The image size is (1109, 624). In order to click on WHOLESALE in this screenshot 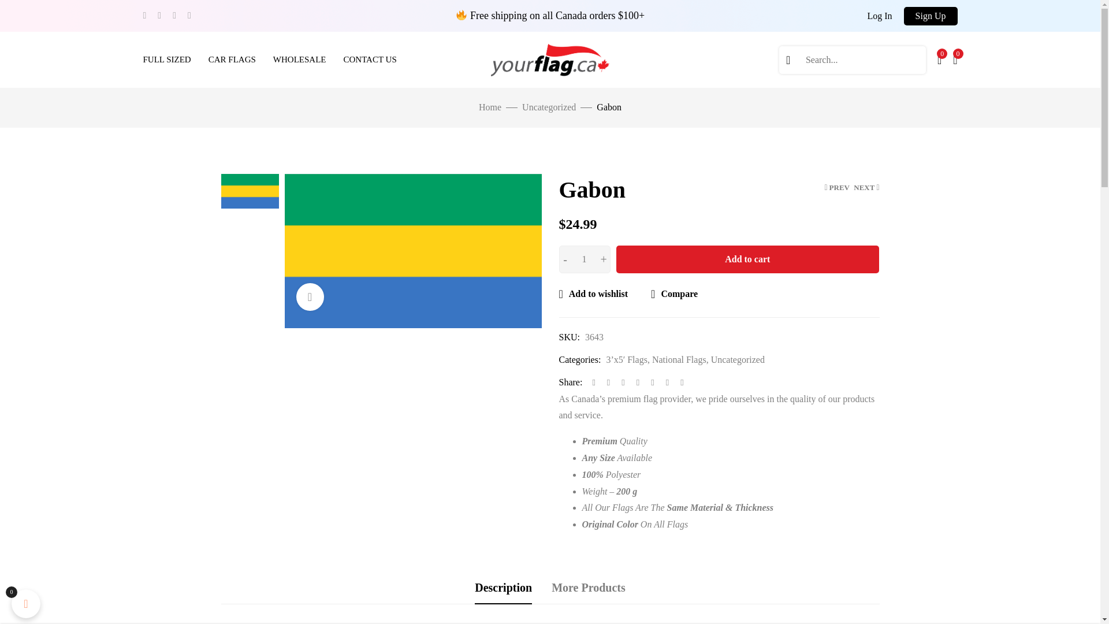, I will do `click(299, 60)`.